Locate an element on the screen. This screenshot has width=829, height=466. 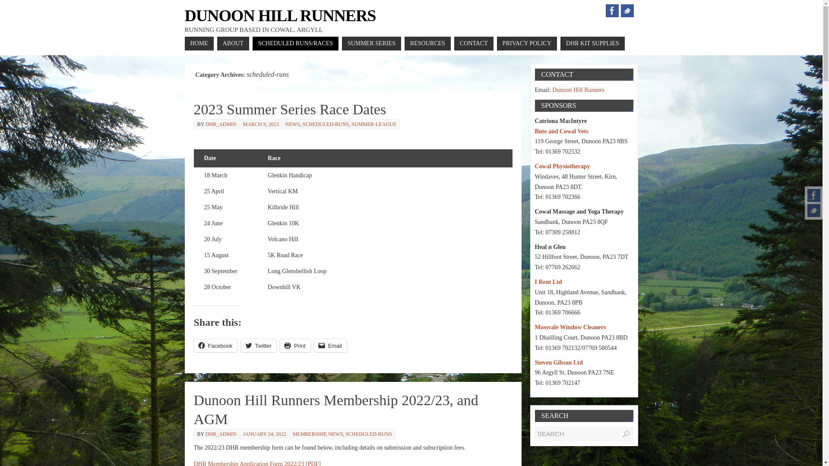
NEWS is located at coordinates (335, 434).